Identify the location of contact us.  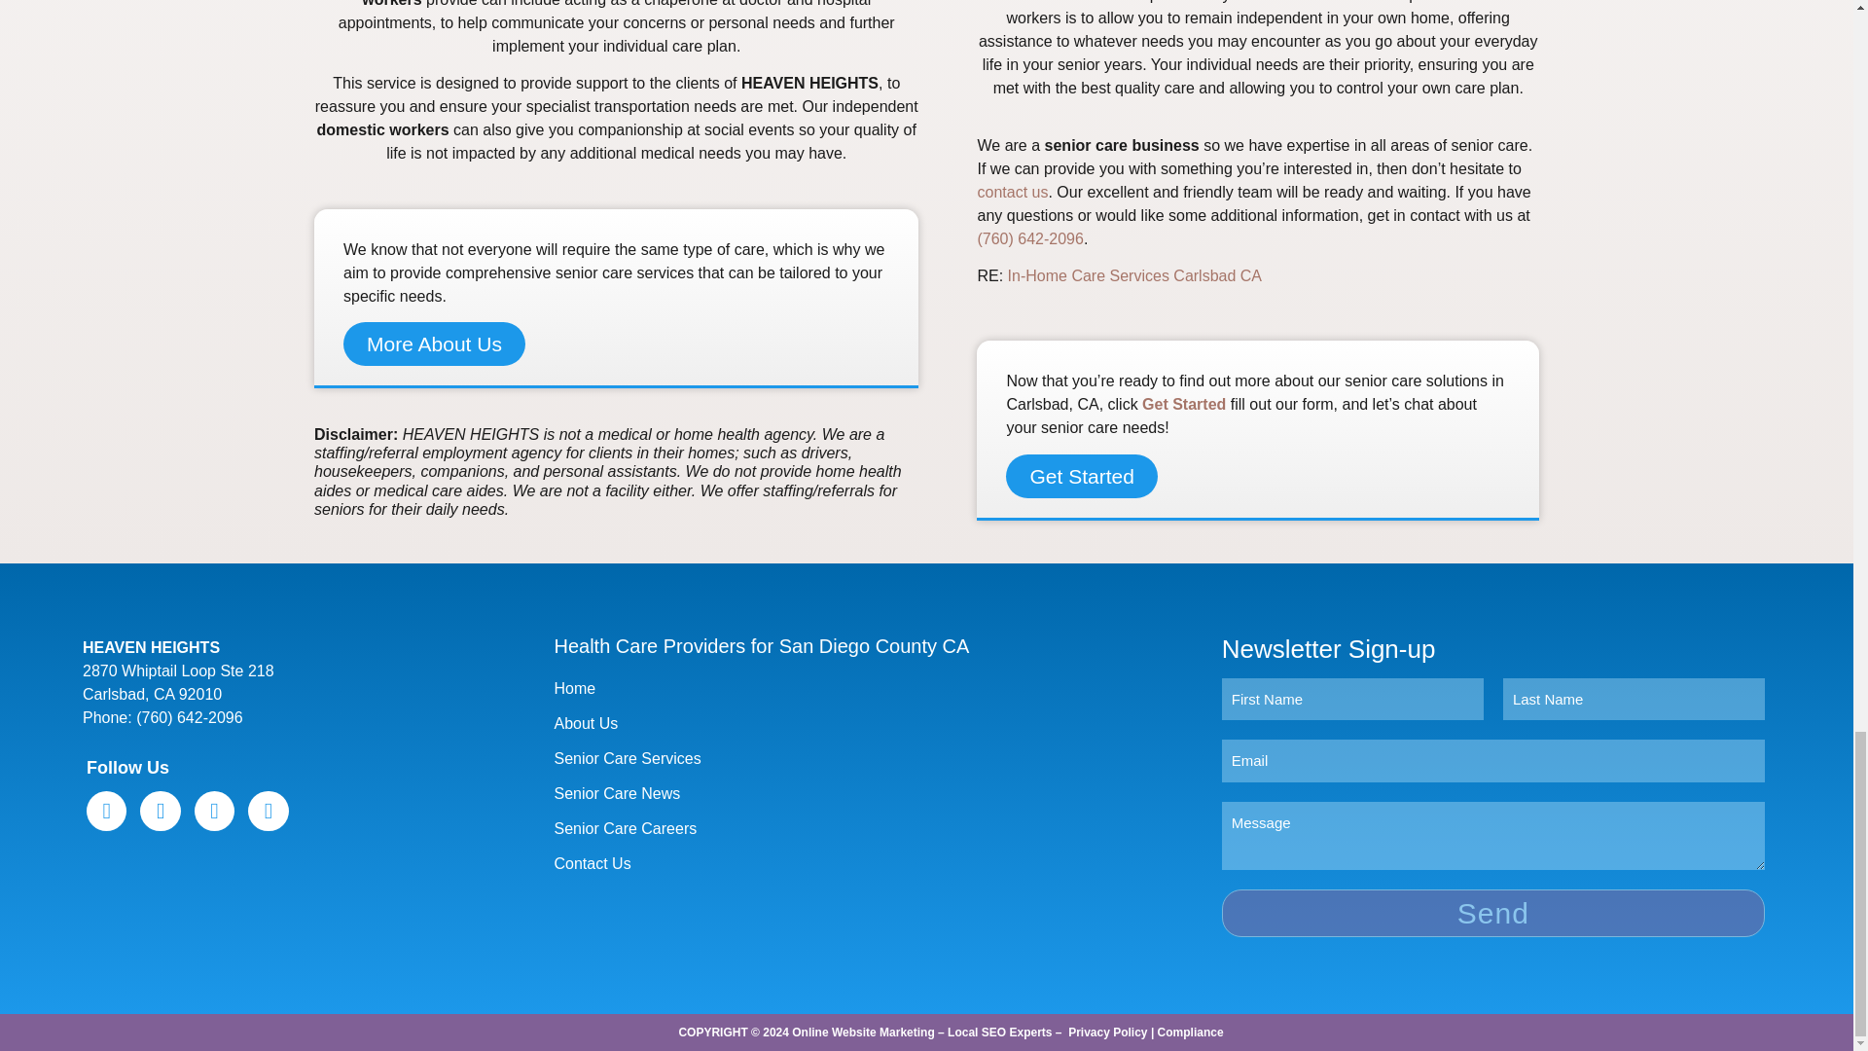
(1012, 193).